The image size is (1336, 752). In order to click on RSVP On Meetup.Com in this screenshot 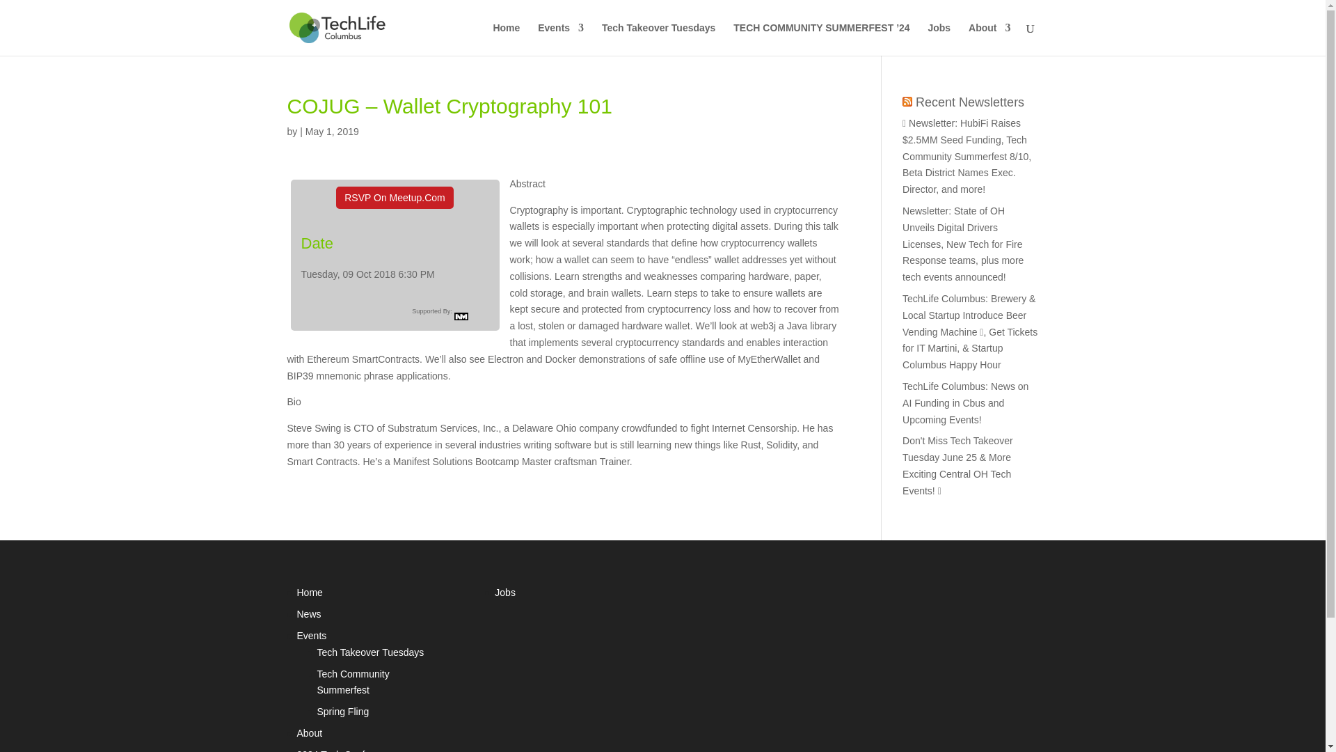, I will do `click(394, 198)`.